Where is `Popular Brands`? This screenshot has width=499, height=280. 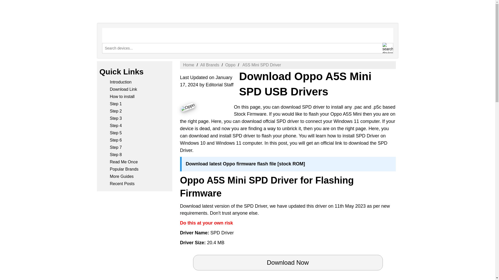 Popular Brands is located at coordinates (124, 169).